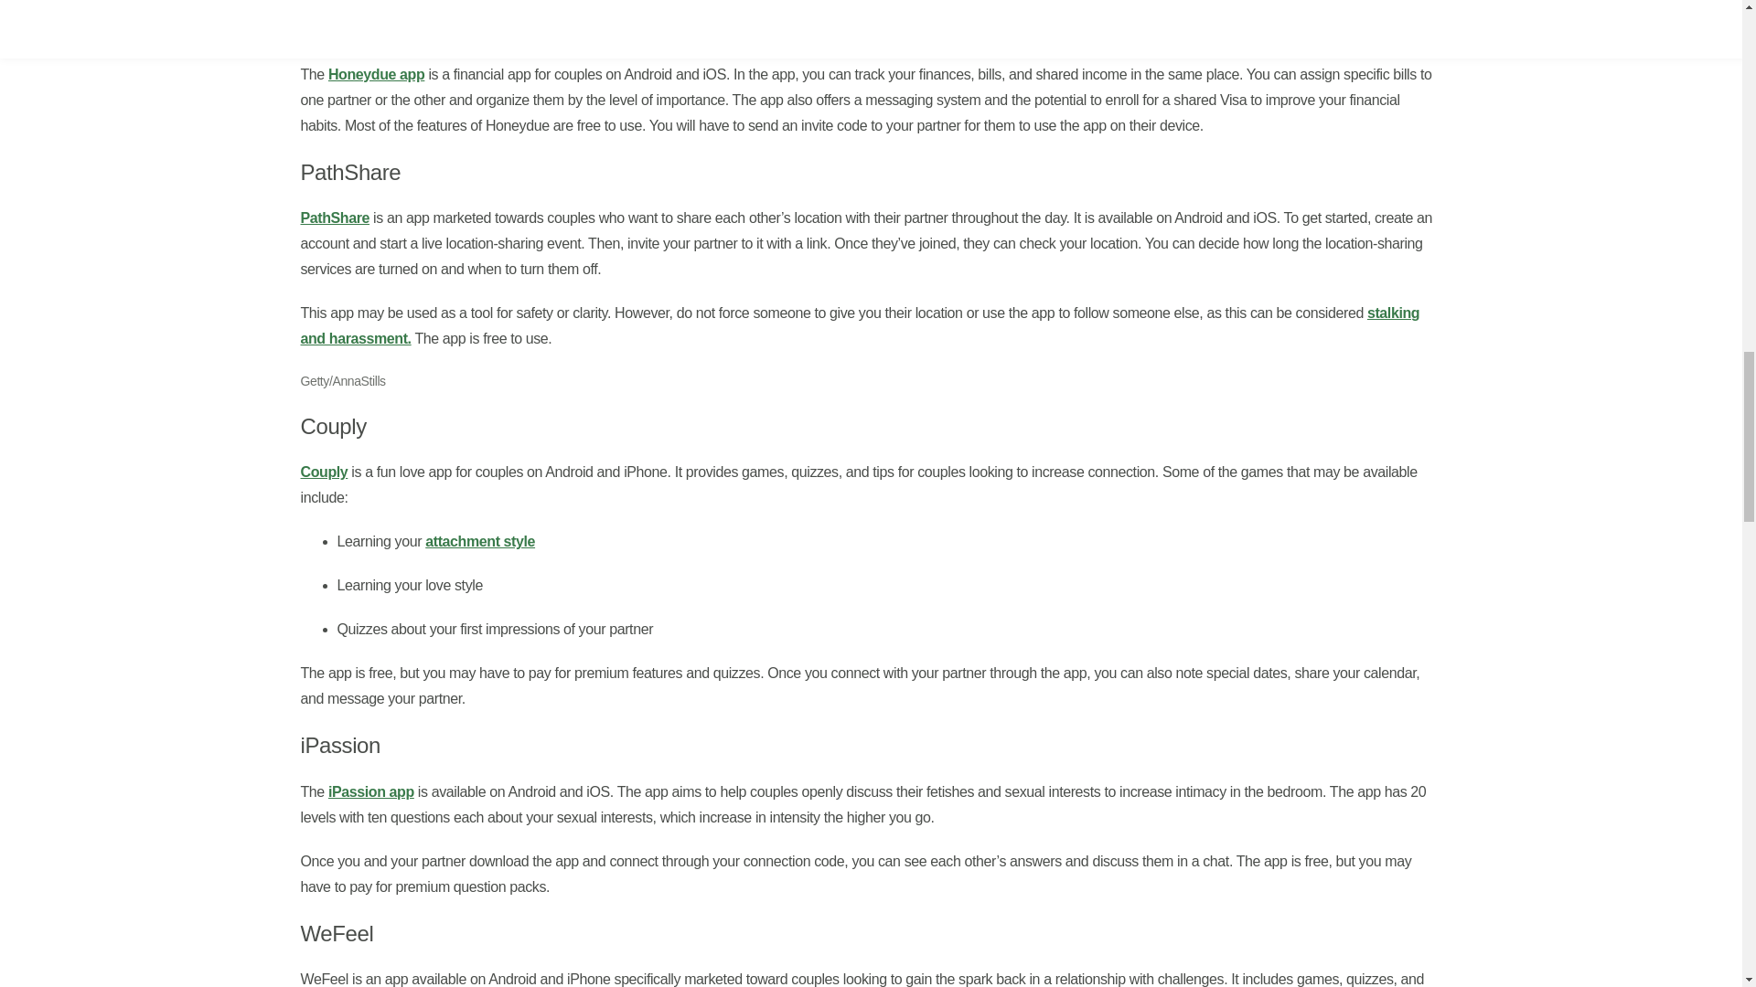 This screenshot has width=1756, height=987. I want to click on Honeydue app, so click(377, 74).